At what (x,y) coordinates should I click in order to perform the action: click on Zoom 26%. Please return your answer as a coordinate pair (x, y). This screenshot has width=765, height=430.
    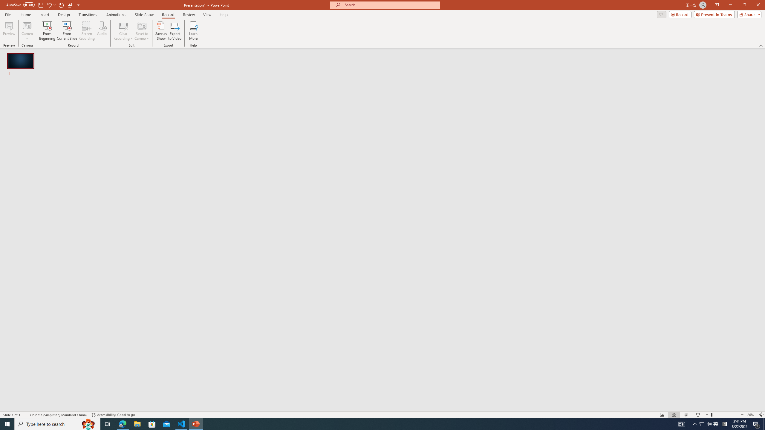
    Looking at the image, I should click on (751, 415).